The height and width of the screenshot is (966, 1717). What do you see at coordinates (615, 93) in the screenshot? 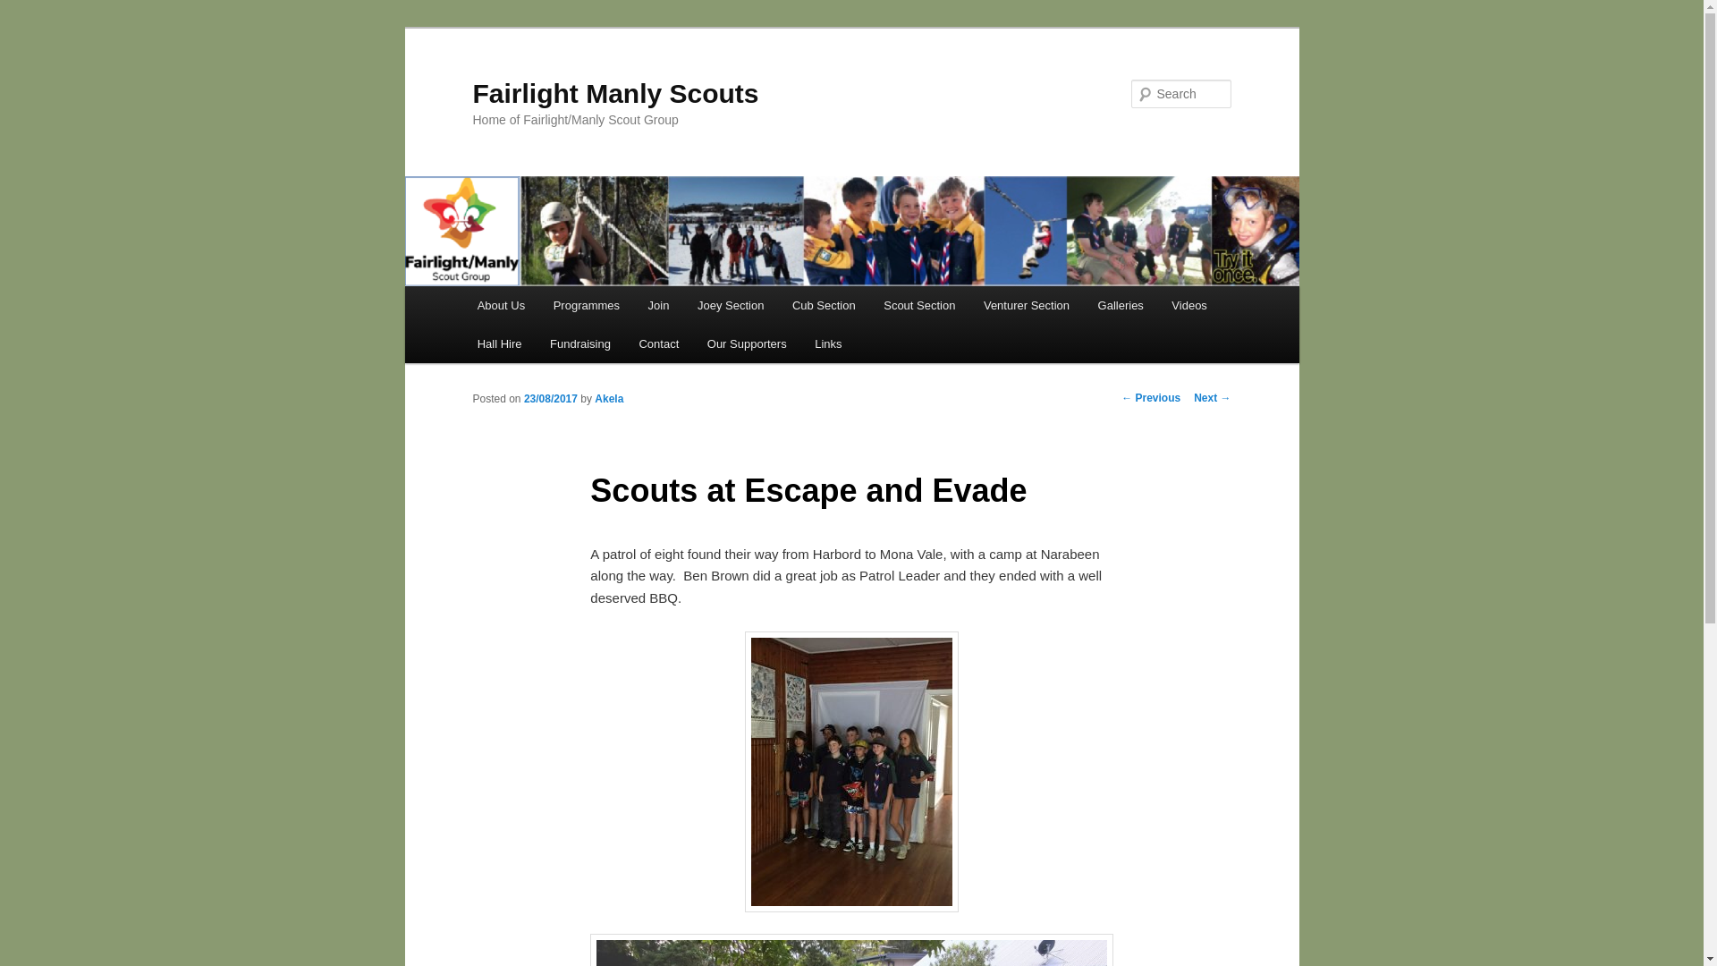
I see `Fairlight Manly Scouts` at bounding box center [615, 93].